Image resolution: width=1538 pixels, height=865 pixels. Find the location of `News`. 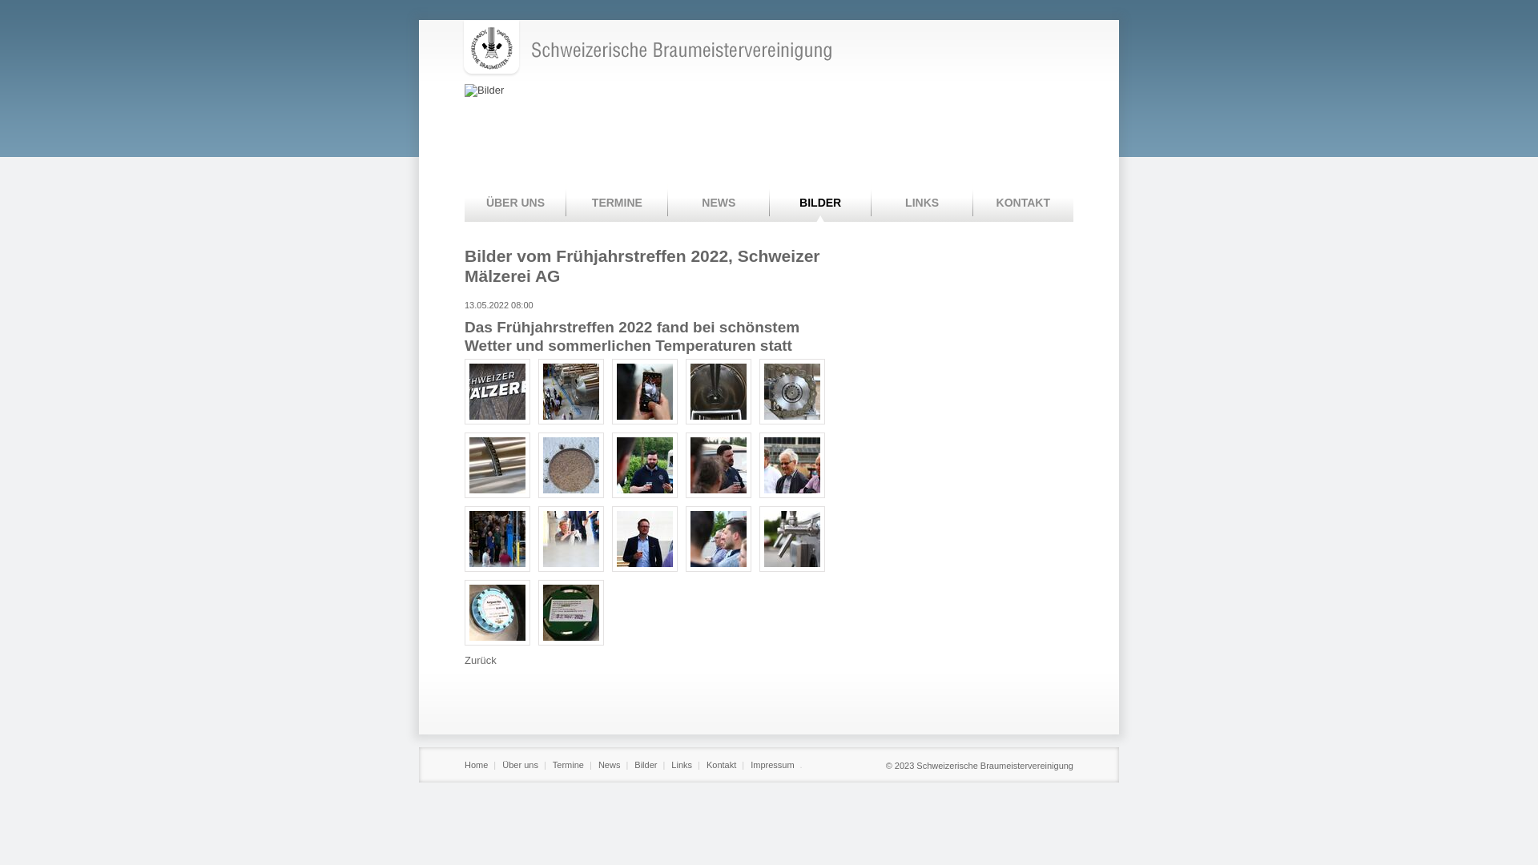

News is located at coordinates (610, 765).